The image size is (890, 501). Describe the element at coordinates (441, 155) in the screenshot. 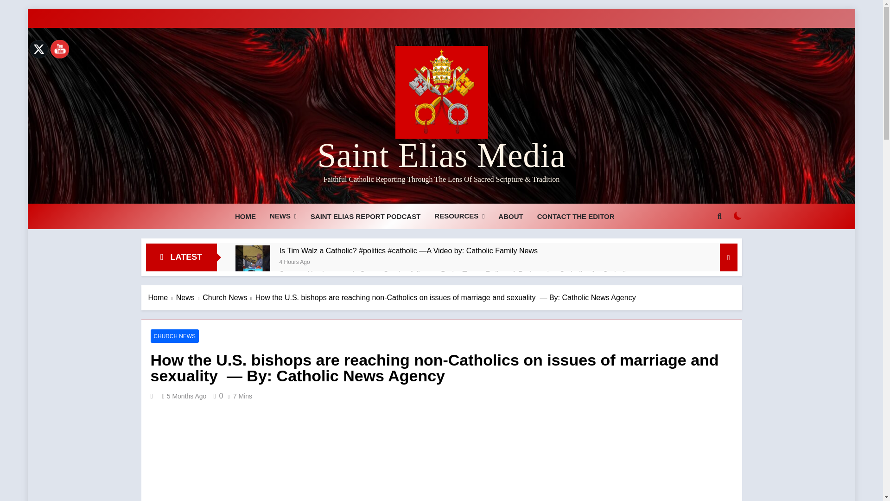

I see `Saint Elias Media` at that location.